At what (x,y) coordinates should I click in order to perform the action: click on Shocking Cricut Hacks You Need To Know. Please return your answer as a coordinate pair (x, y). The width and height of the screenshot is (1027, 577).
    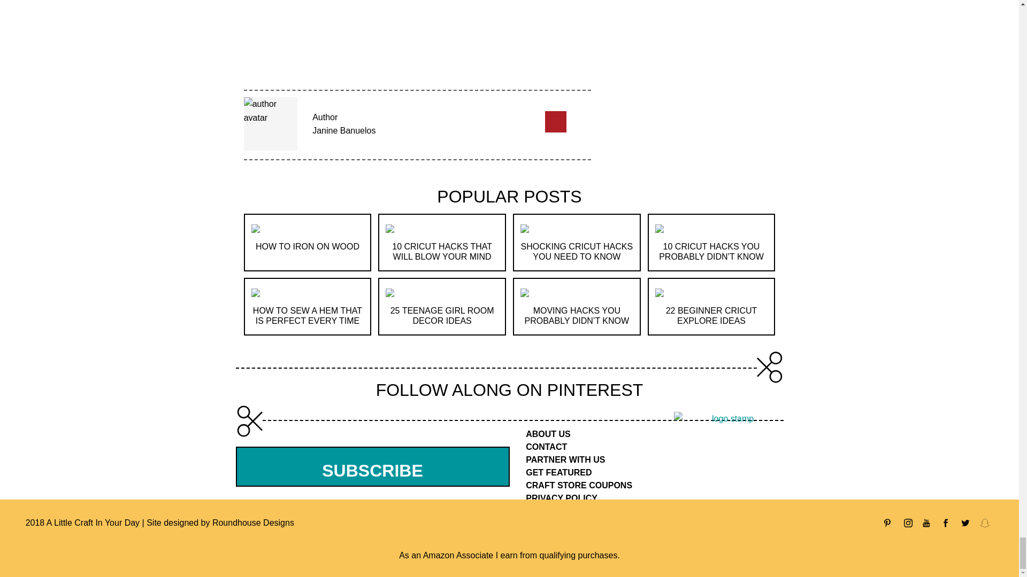
    Looking at the image, I should click on (577, 251).